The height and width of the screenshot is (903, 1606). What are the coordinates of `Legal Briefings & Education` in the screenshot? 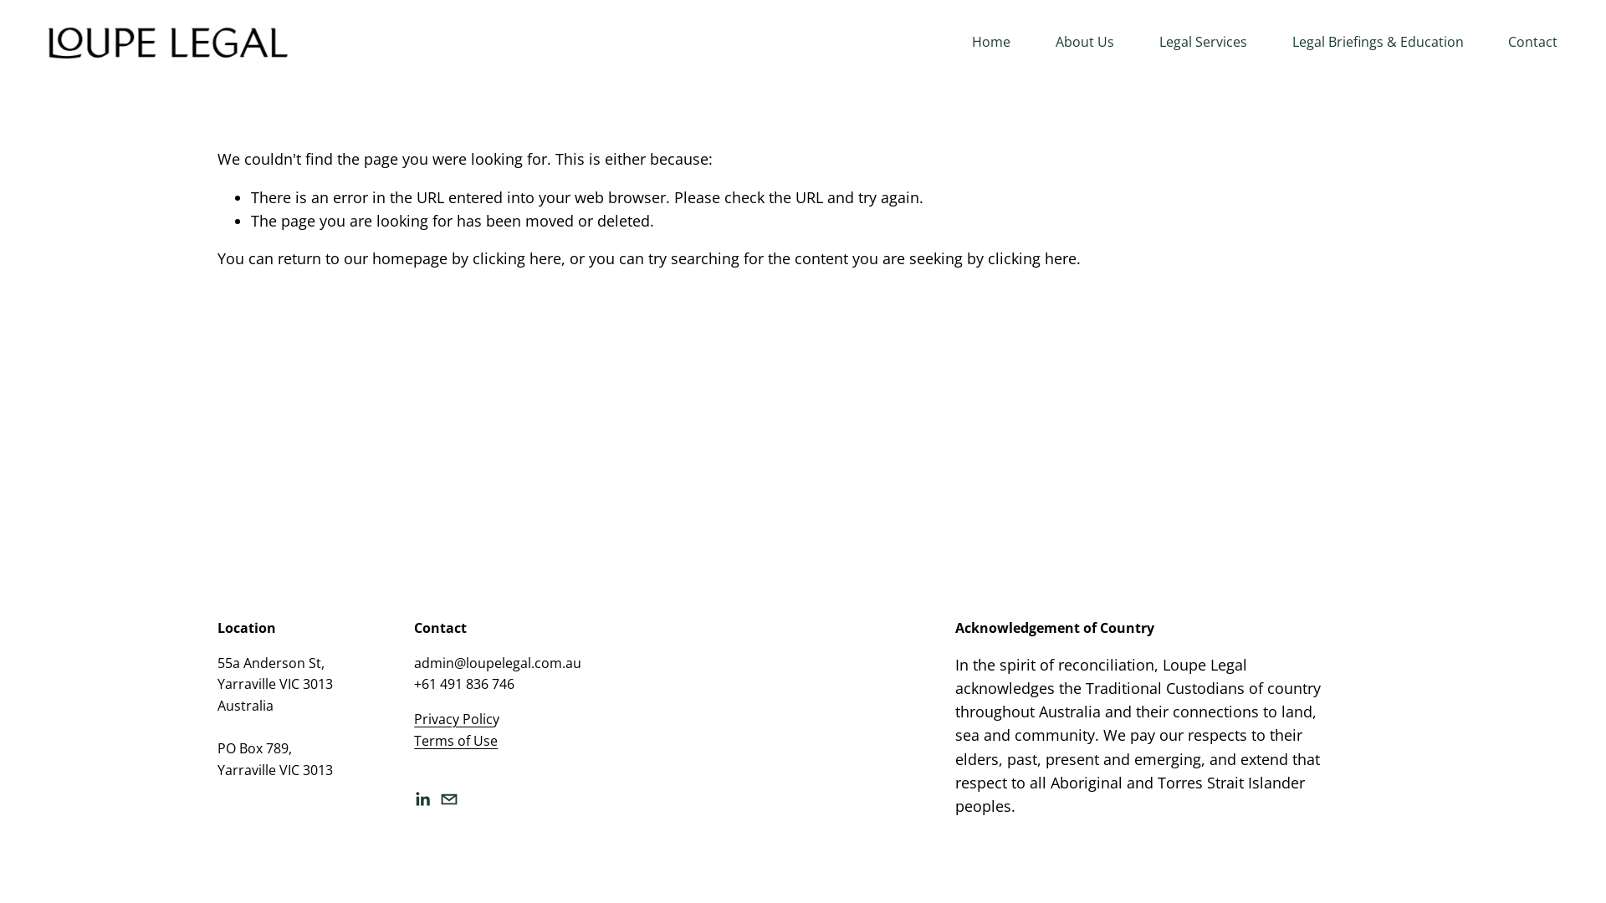 It's located at (1378, 43).